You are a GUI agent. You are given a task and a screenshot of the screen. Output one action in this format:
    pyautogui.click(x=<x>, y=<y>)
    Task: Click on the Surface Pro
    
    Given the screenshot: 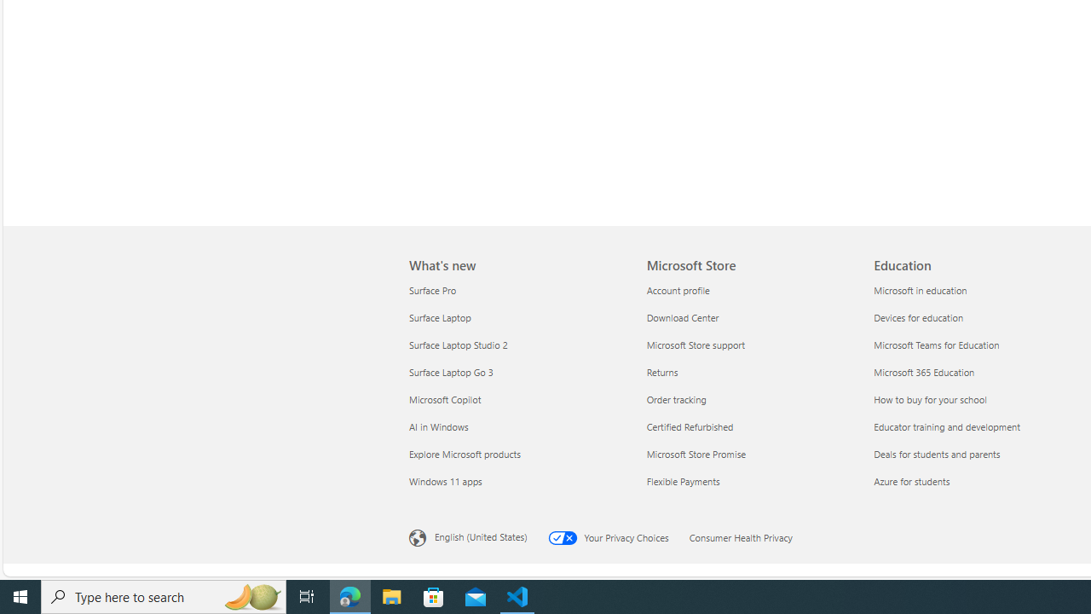 What is the action you would take?
    pyautogui.click(x=517, y=290)
    